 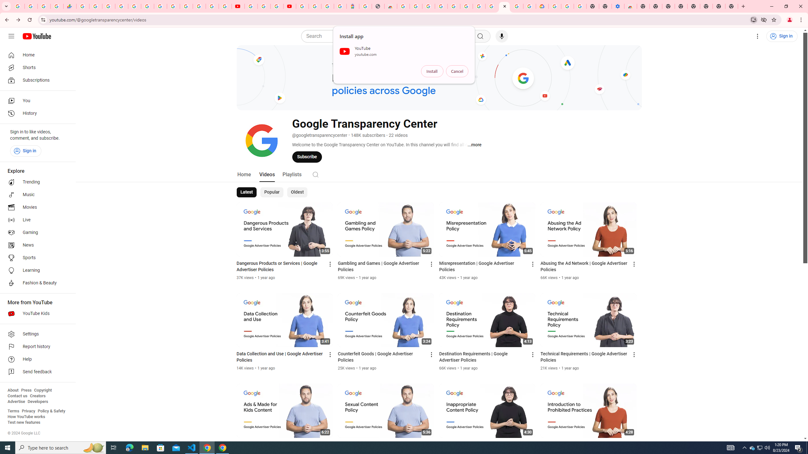 I want to click on Copyright, so click(x=43, y=390).